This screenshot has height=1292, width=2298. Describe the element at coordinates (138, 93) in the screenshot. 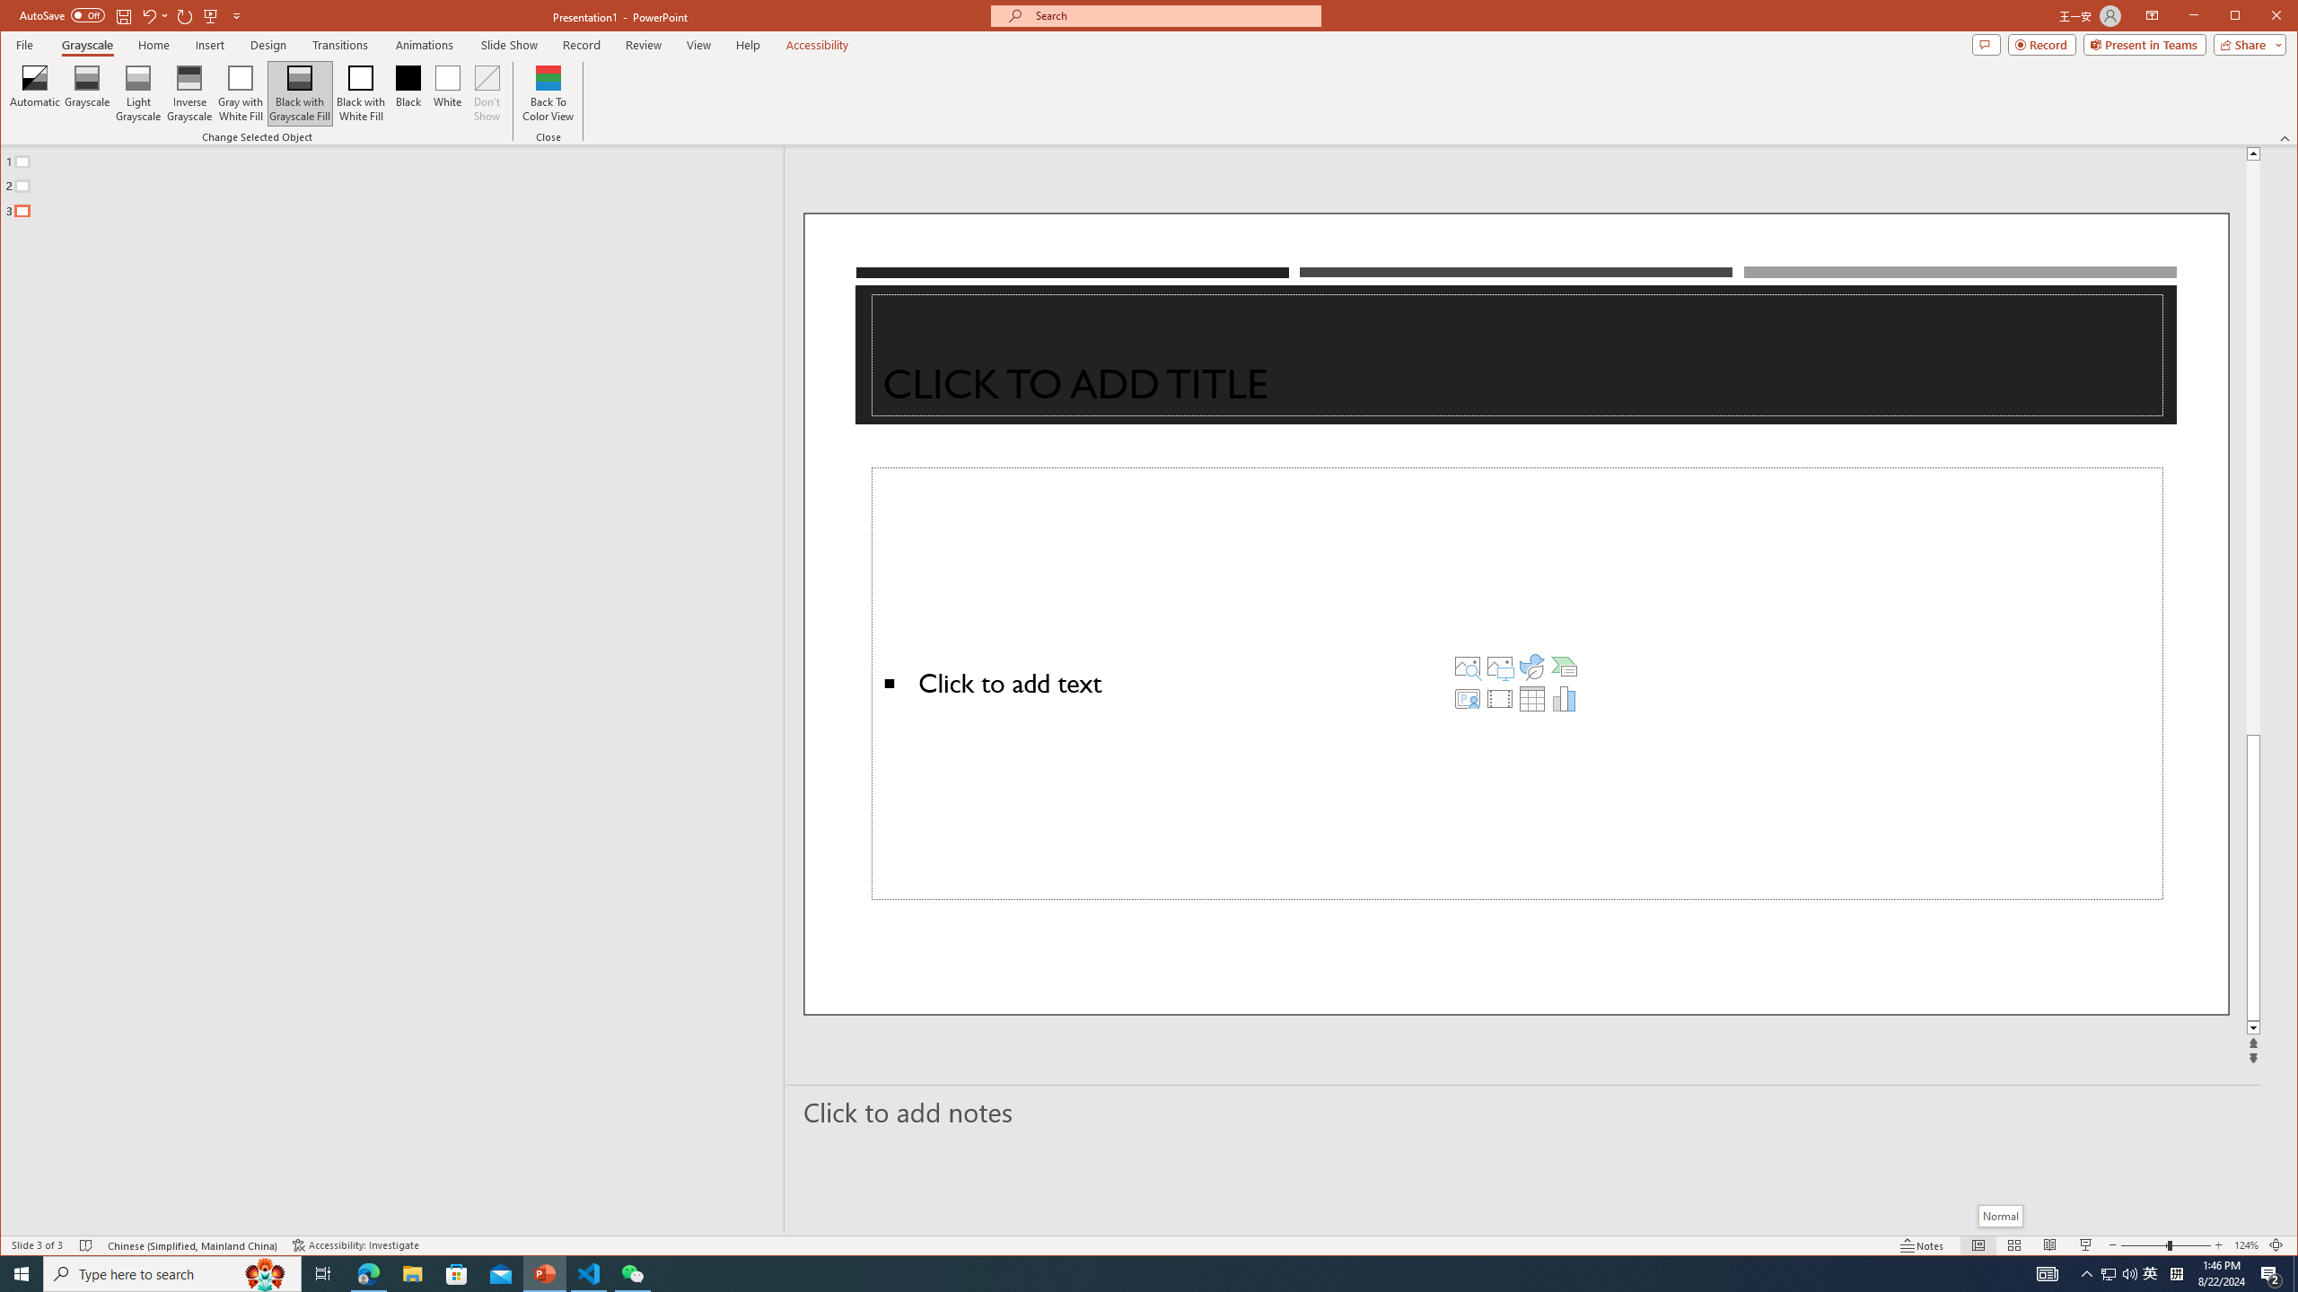

I see `Light Grayscale` at that location.